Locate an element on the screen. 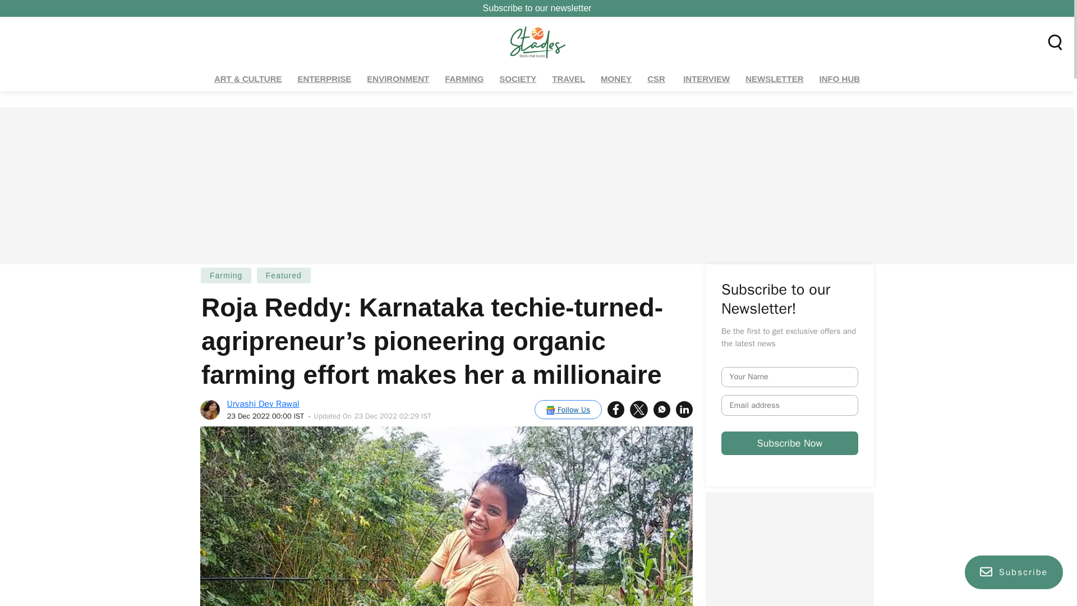 This screenshot has width=1077, height=606. Farming is located at coordinates (226, 276).